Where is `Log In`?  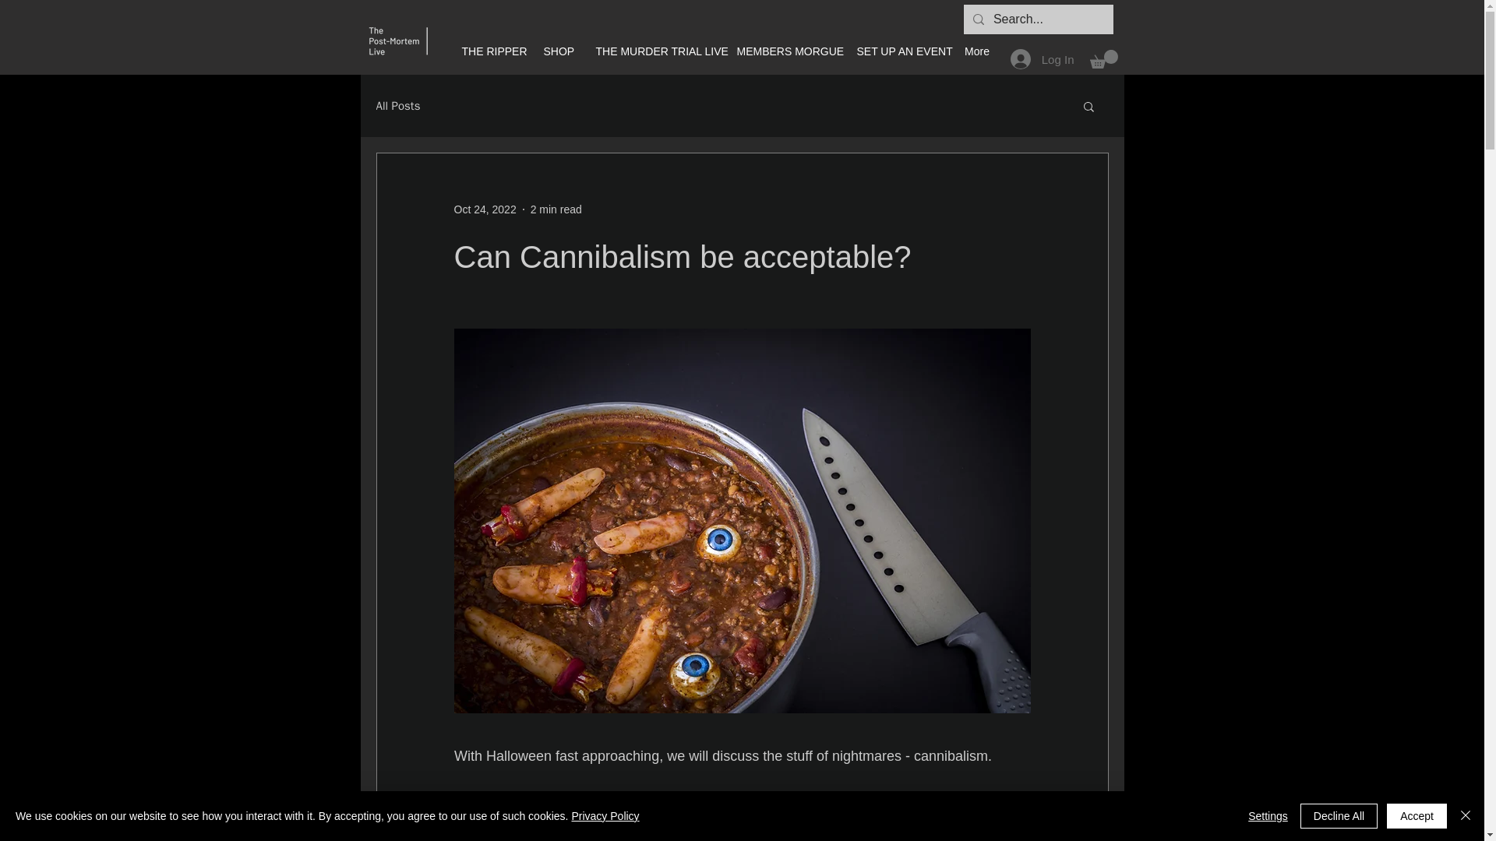 Log In is located at coordinates (1043, 59).